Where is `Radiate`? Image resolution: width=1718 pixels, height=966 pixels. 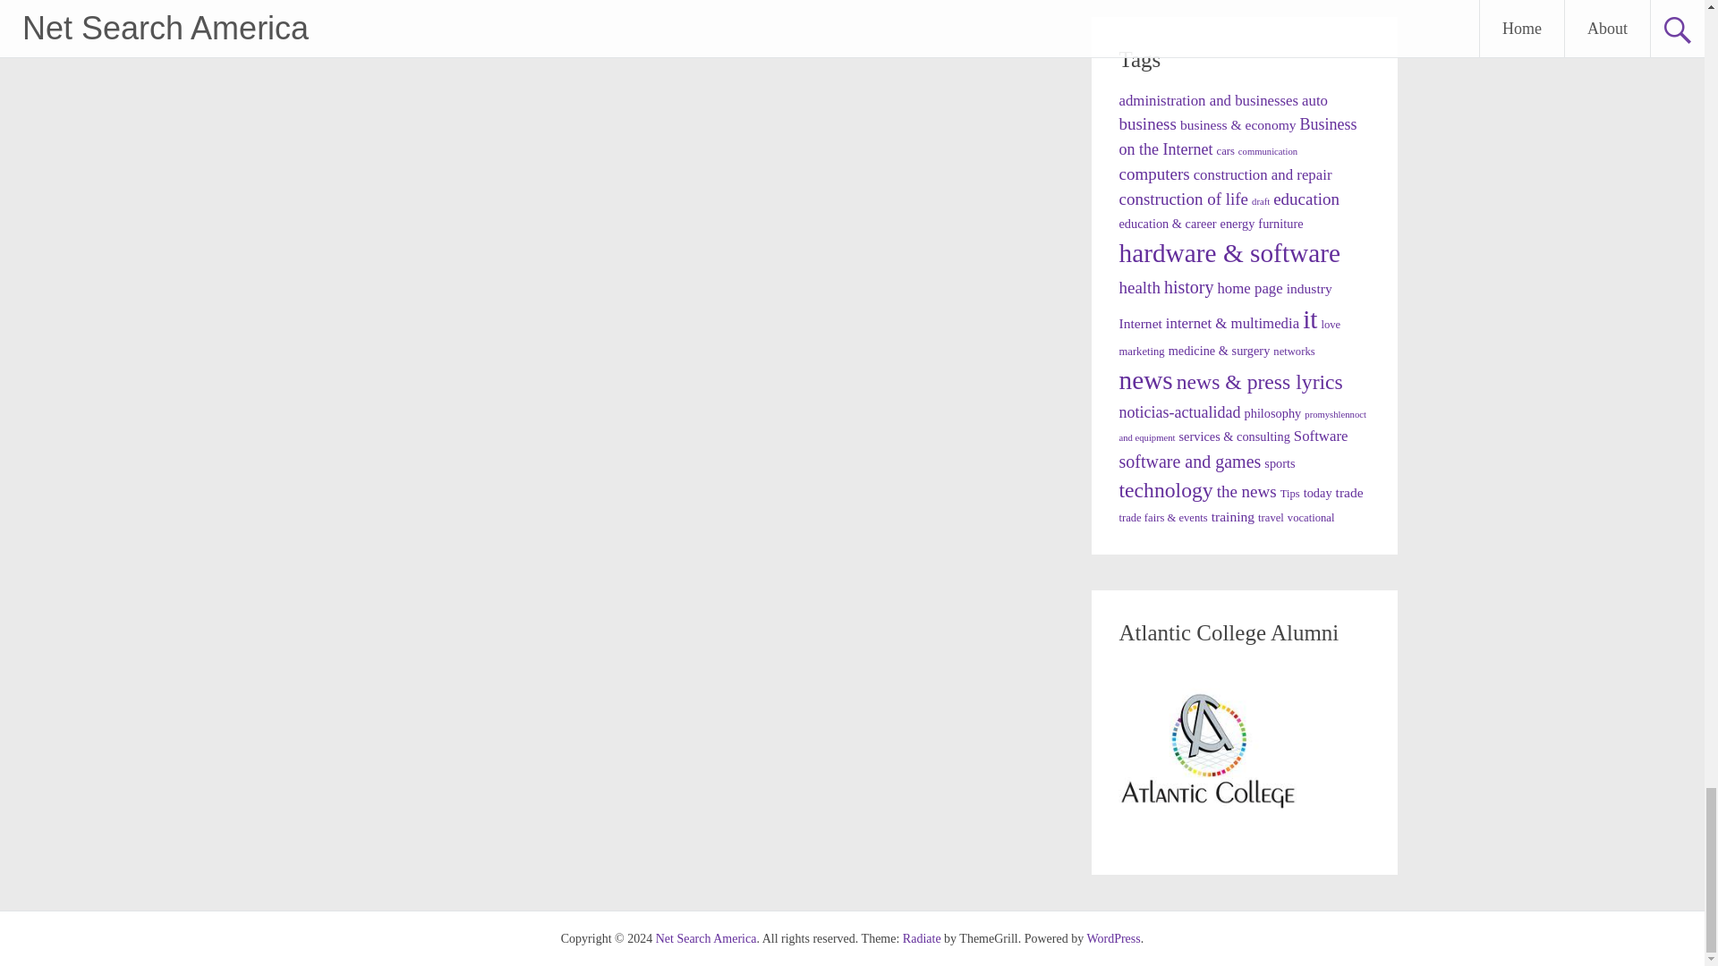
Radiate is located at coordinates (922, 939).